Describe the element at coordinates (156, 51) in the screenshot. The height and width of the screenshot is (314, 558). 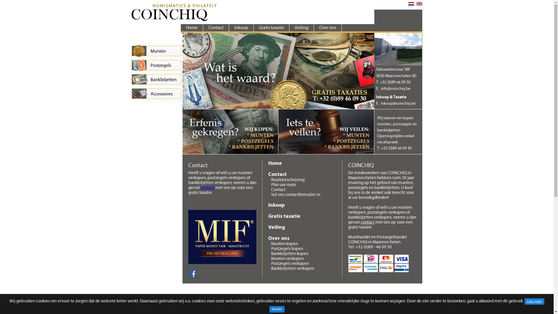
I see `Munten` at that location.